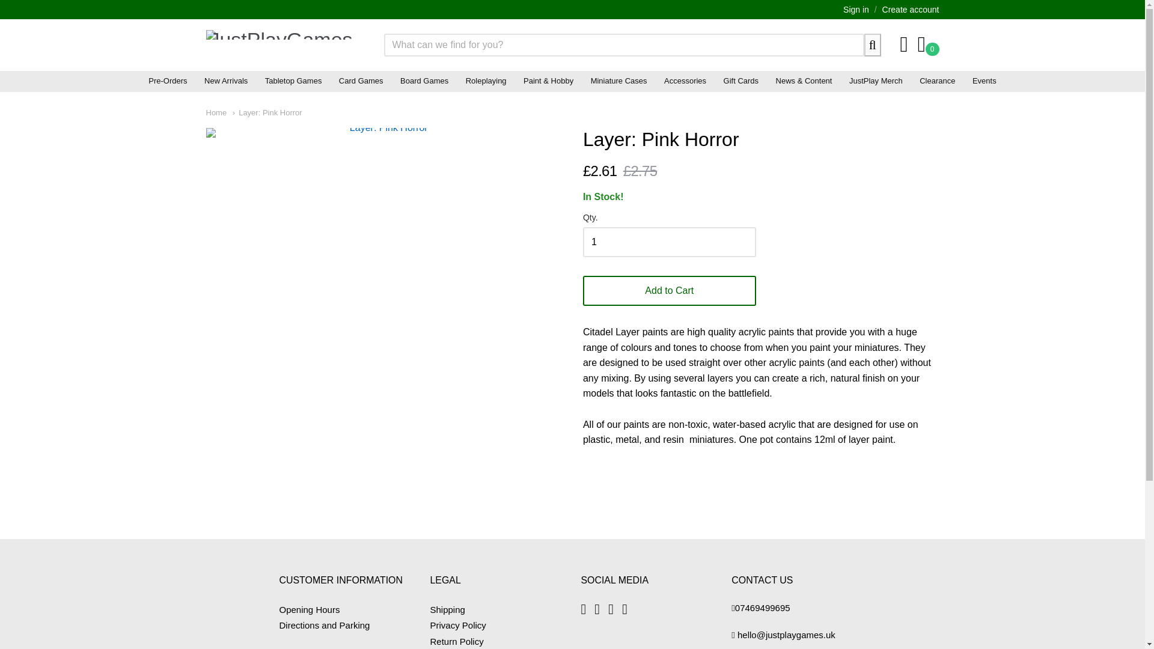  What do you see at coordinates (361, 81) in the screenshot?
I see `Card Games` at bounding box center [361, 81].